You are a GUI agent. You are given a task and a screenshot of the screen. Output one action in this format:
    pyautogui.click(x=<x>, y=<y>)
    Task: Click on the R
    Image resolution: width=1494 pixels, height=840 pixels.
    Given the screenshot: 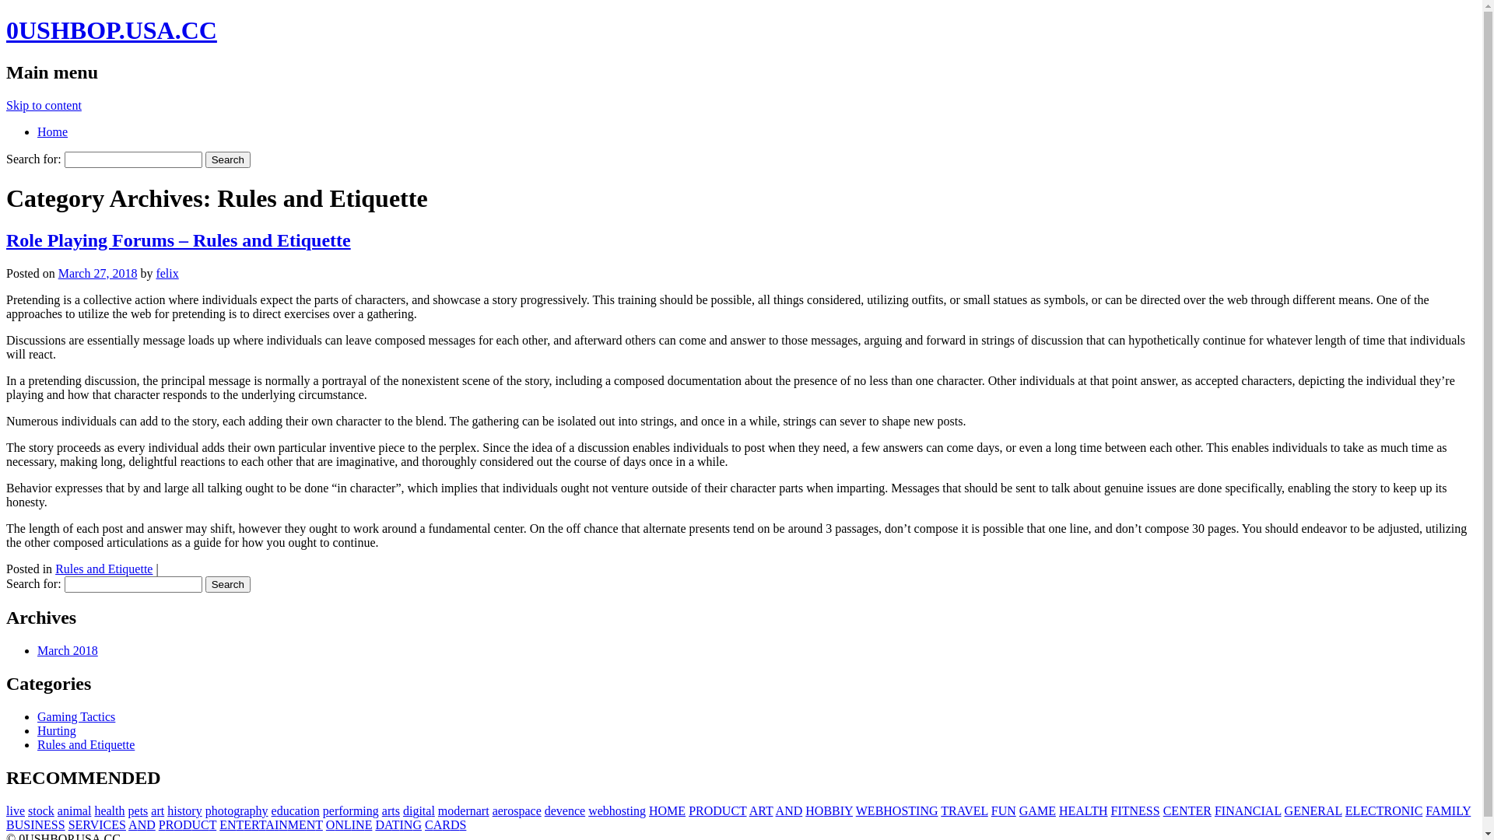 What is the action you would take?
    pyautogui.click(x=1388, y=810)
    